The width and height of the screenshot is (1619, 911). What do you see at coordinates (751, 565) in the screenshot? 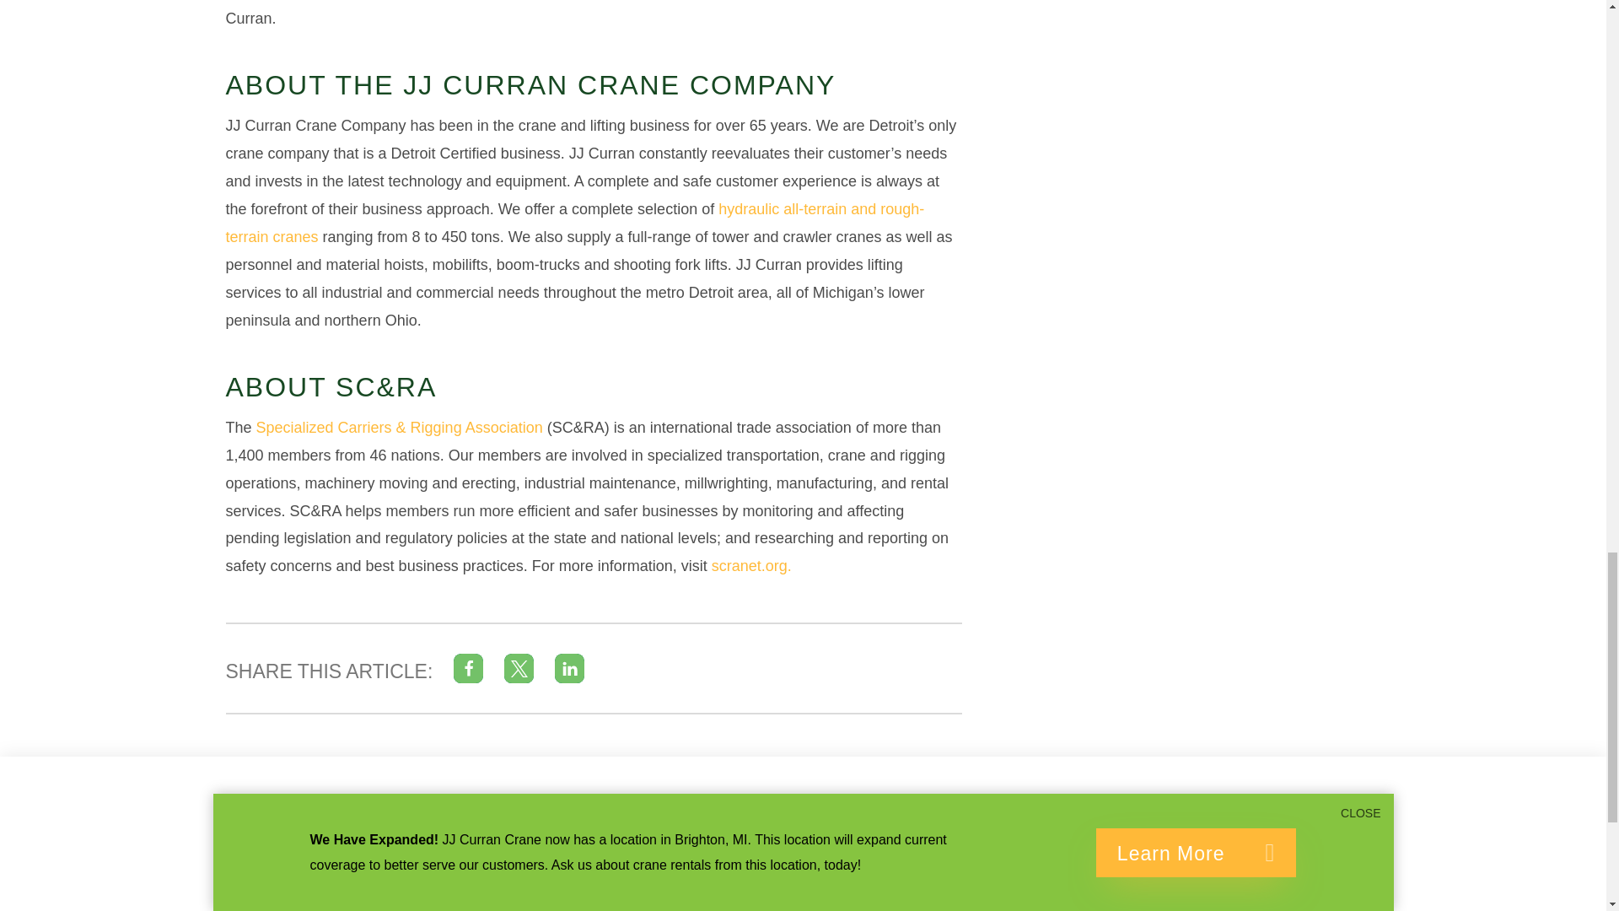
I see `scranet.org.` at bounding box center [751, 565].